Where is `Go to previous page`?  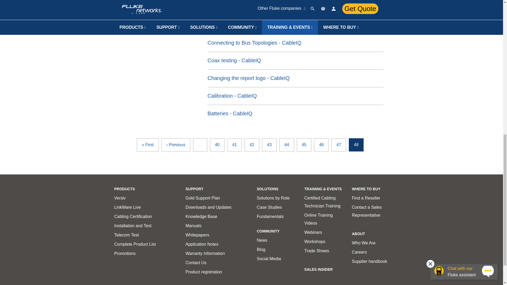
Go to previous page is located at coordinates (176, 145).